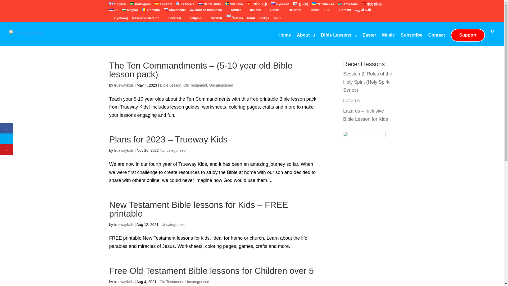 The width and height of the screenshot is (508, 286). I want to click on Tetum, so click(312, 11).